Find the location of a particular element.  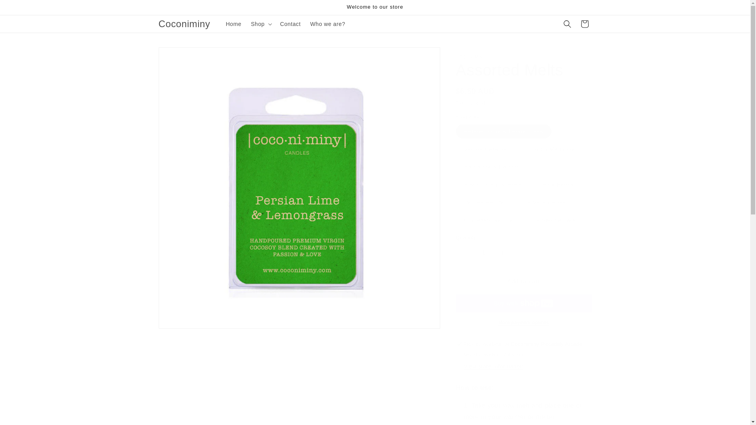

Contact is located at coordinates (290, 24).